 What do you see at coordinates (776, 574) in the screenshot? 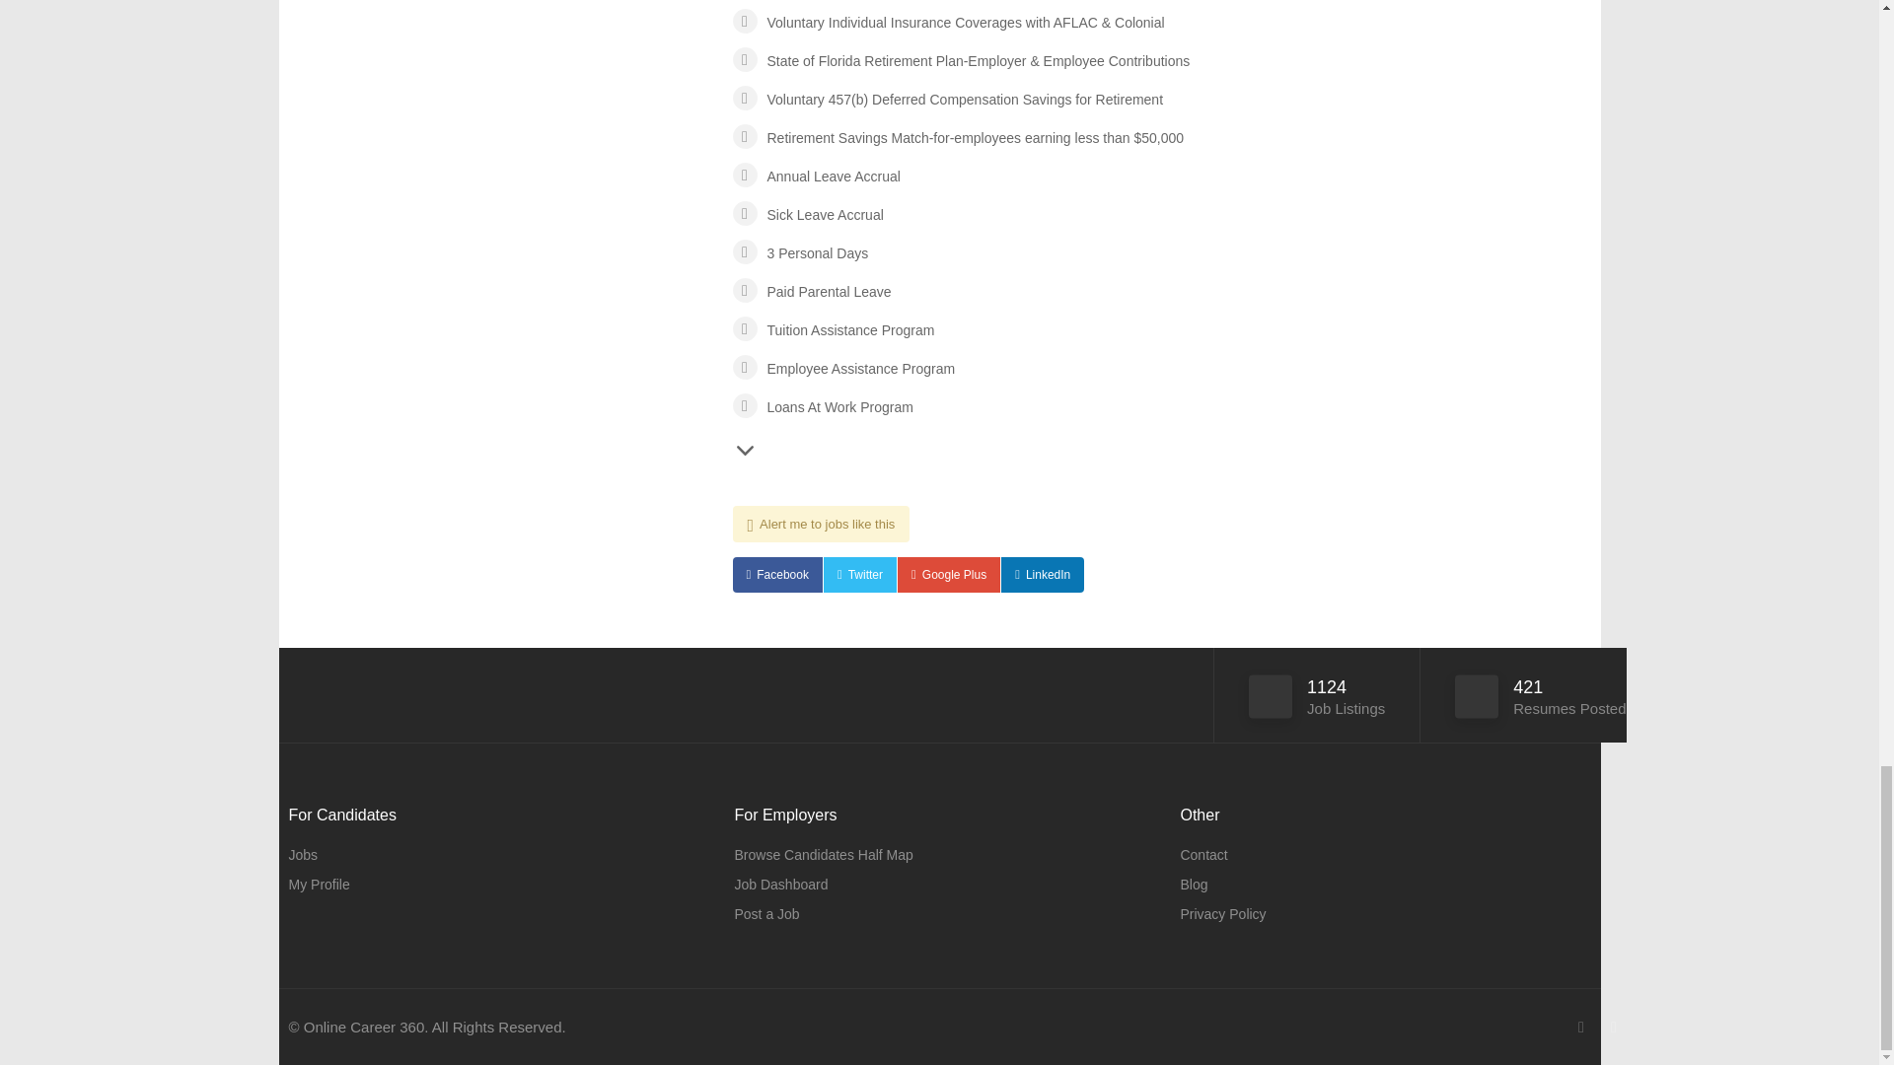
I see `Facebook` at bounding box center [776, 574].